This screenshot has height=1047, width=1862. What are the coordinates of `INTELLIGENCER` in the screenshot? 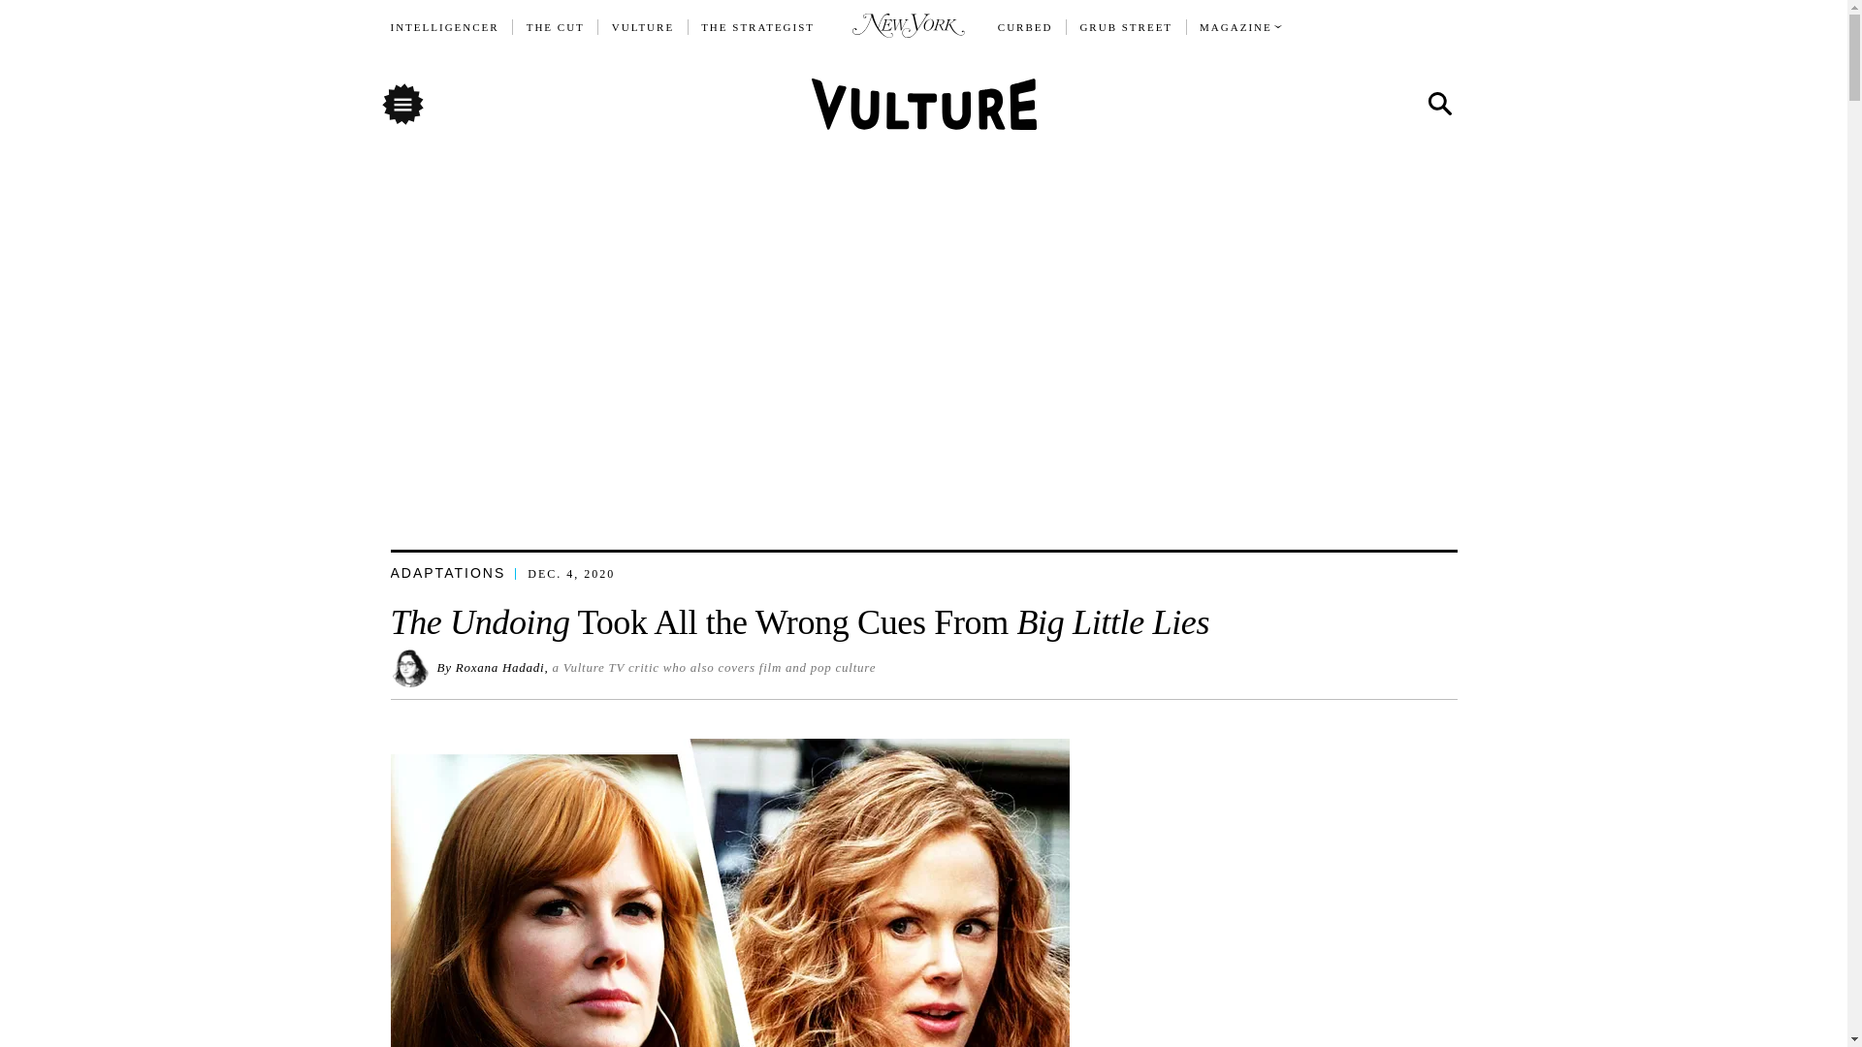 It's located at (444, 27).